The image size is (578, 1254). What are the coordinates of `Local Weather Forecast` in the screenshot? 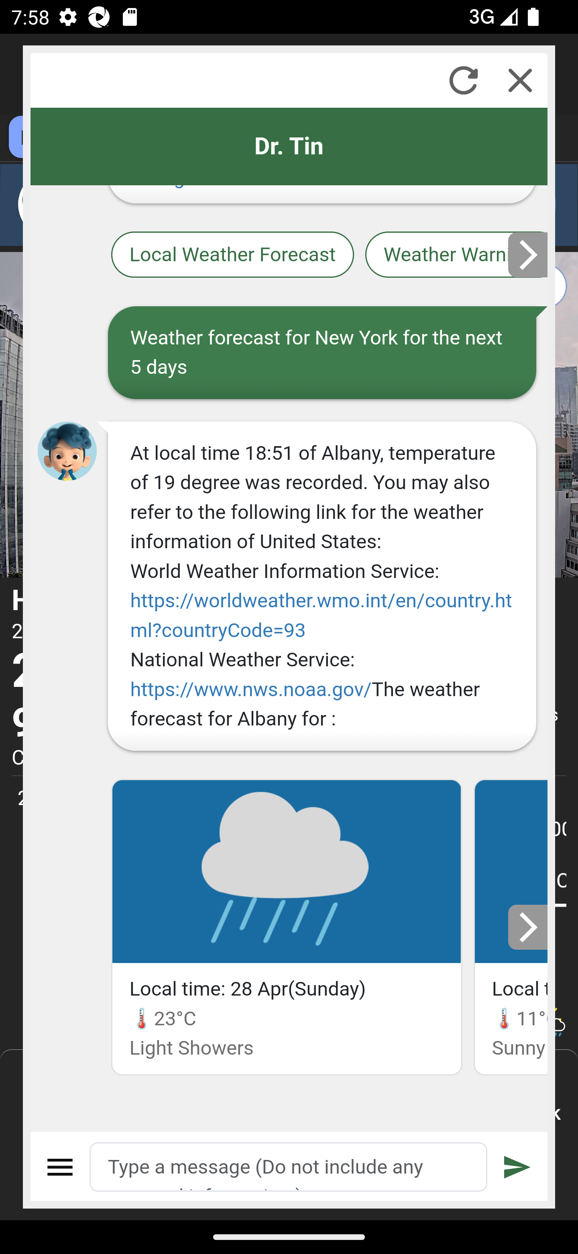 It's located at (233, 256).